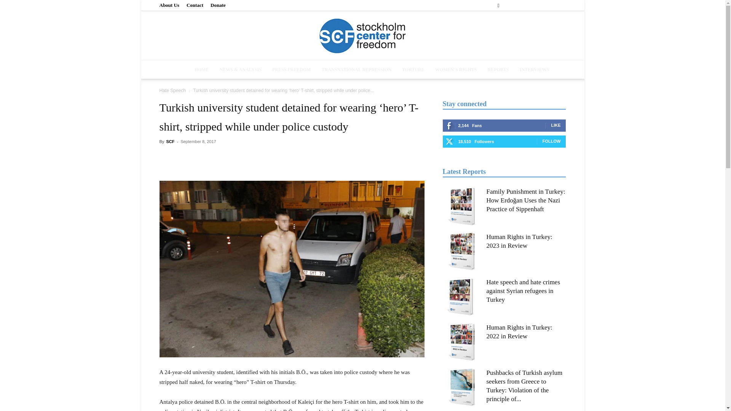 The height and width of the screenshot is (411, 731). I want to click on About Us, so click(169, 5).